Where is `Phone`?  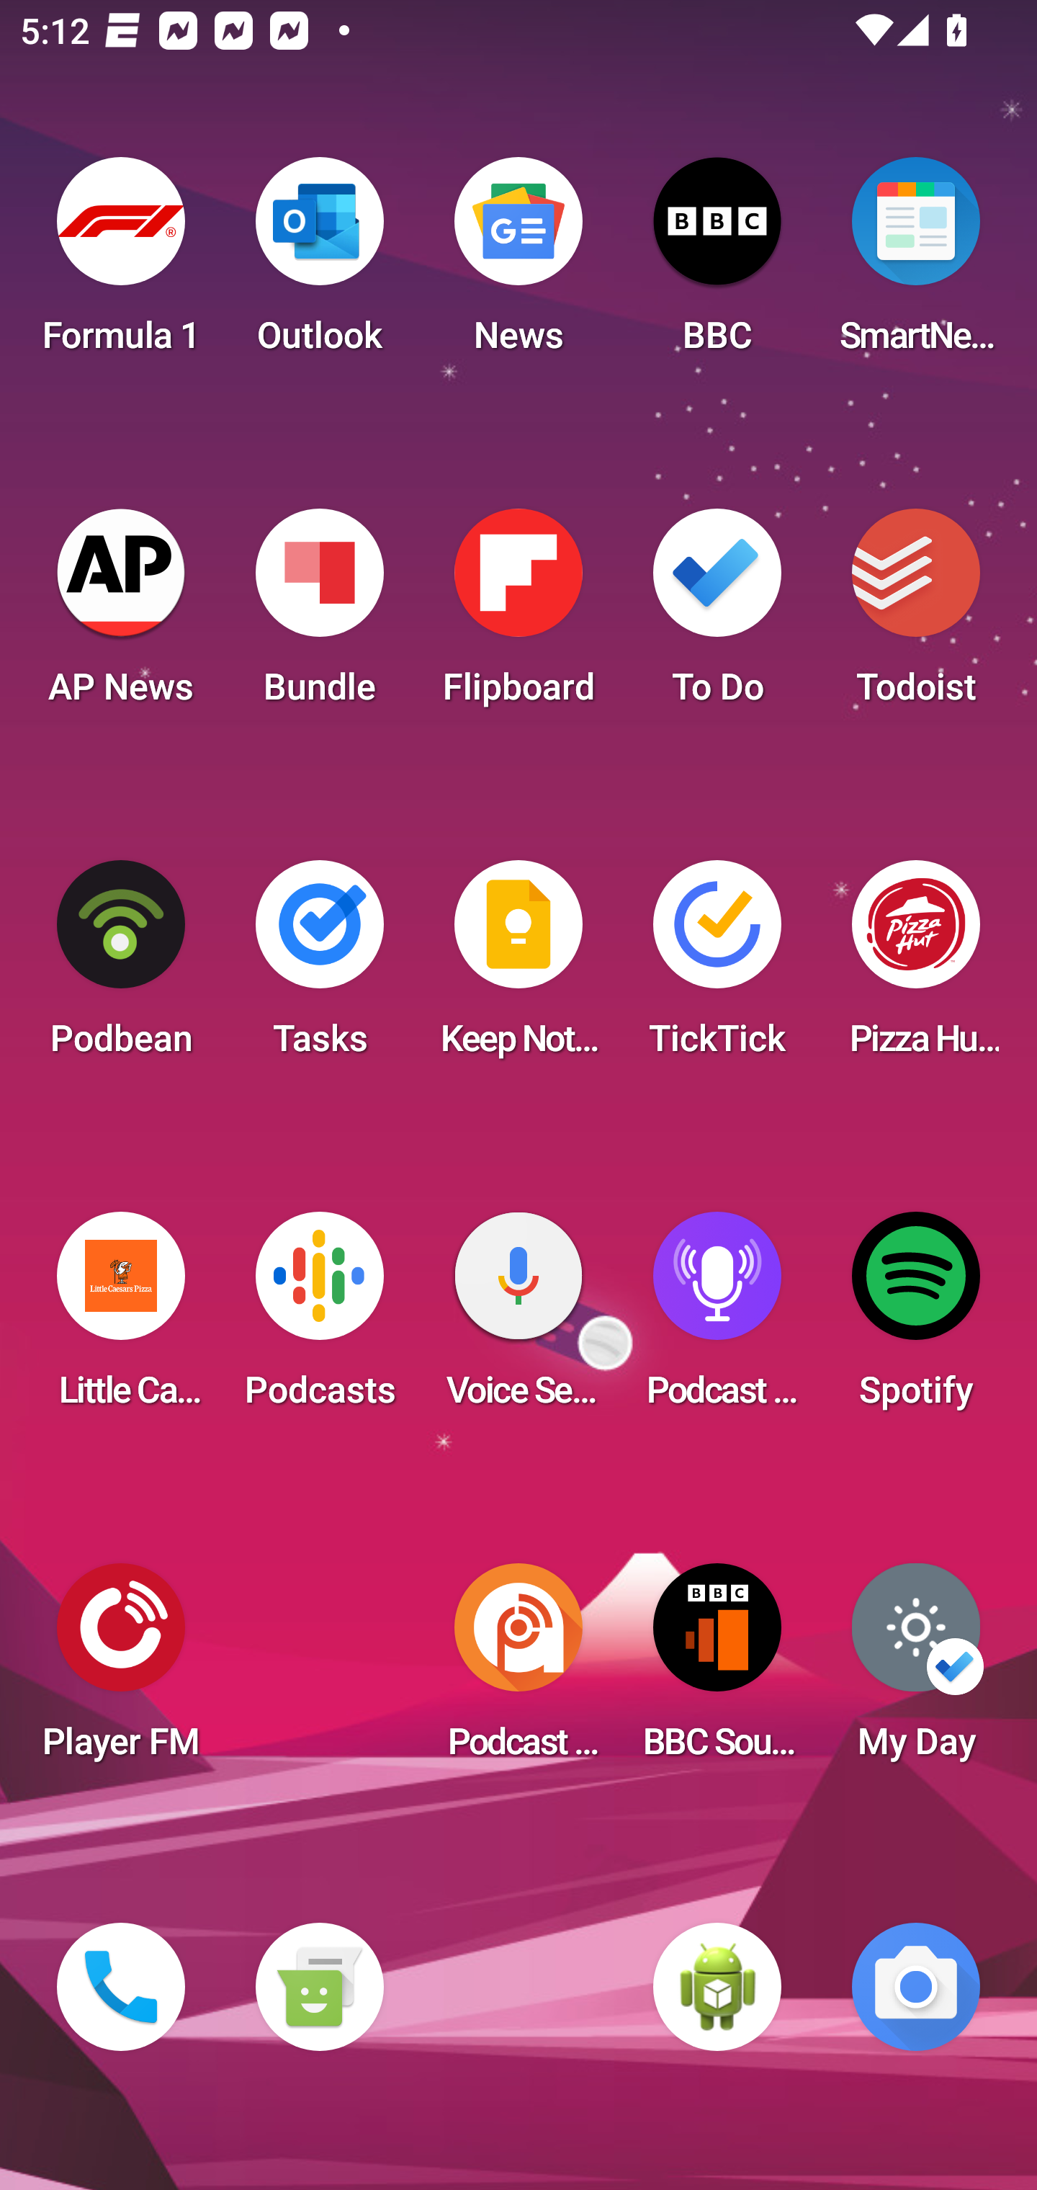
Phone is located at coordinates (121, 1987).